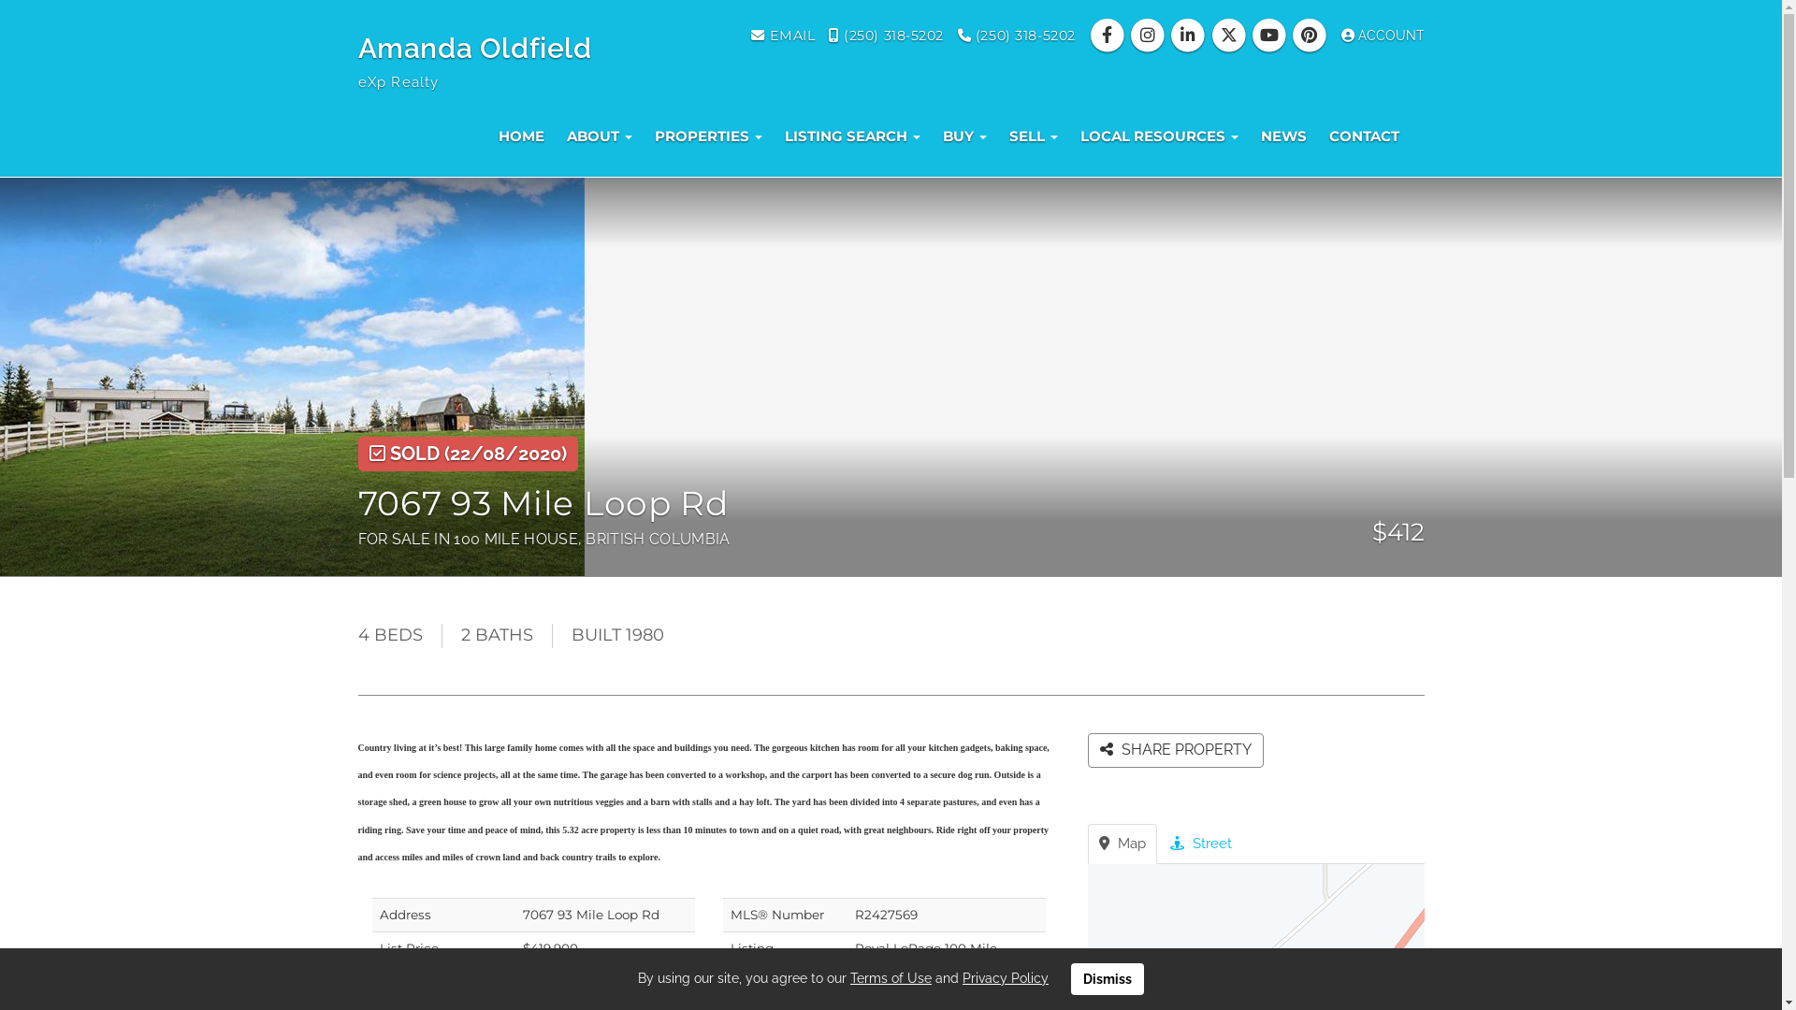 Image resolution: width=1796 pixels, height=1010 pixels. Describe the element at coordinates (783, 36) in the screenshot. I see `EMAIL` at that location.